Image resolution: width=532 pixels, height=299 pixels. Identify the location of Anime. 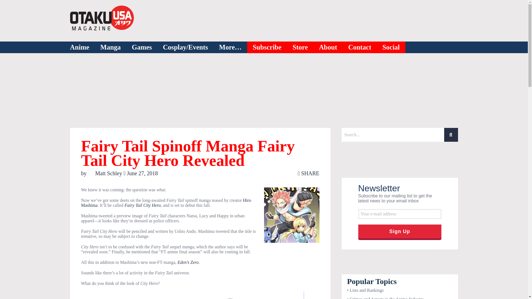
(79, 47).